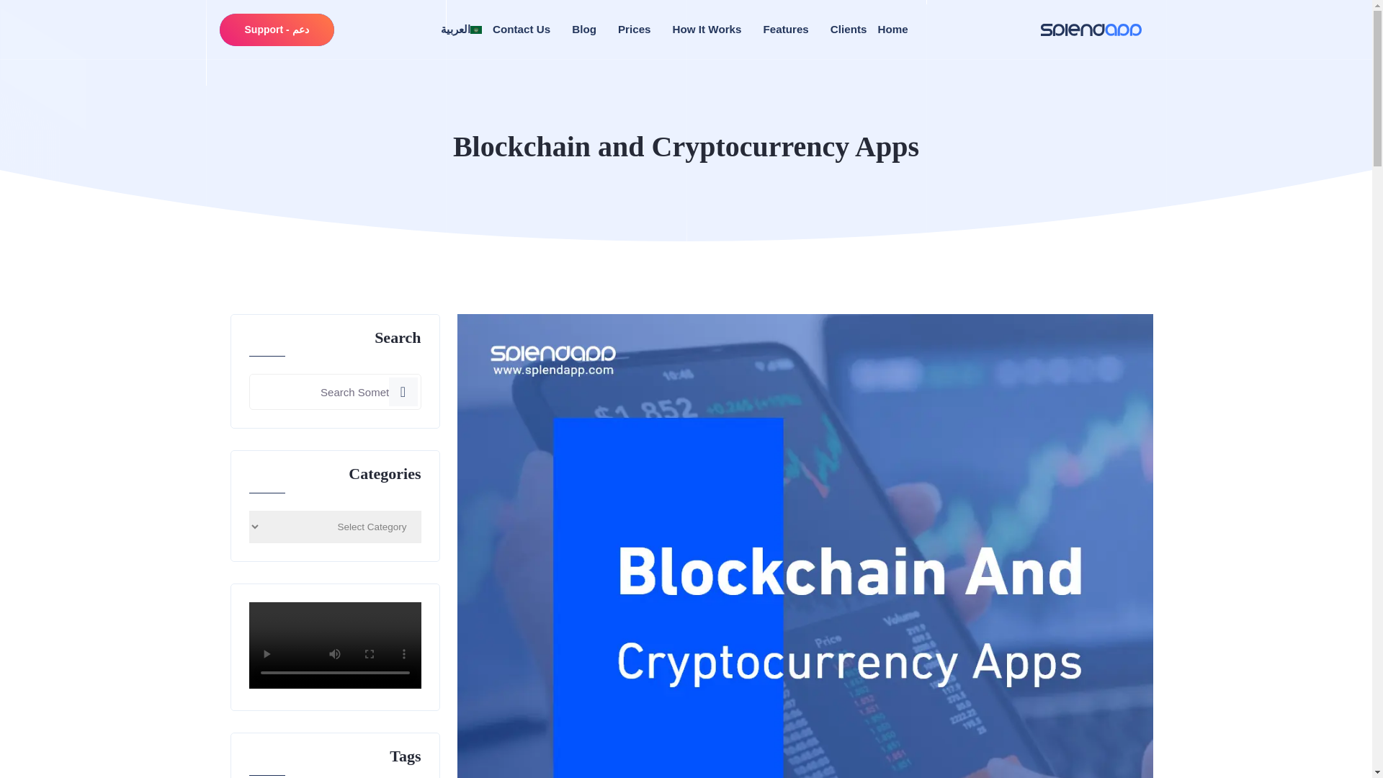 The image size is (1383, 778). What do you see at coordinates (892, 30) in the screenshot?
I see `Home` at bounding box center [892, 30].